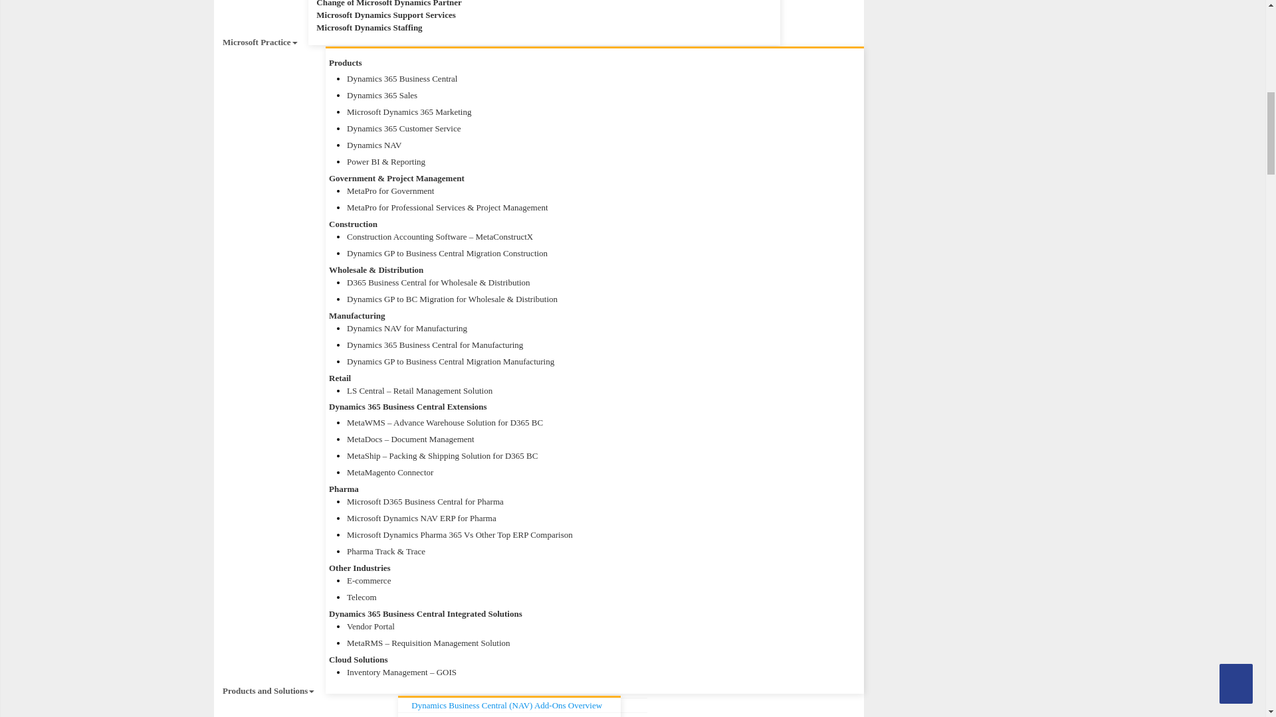 The height and width of the screenshot is (717, 1276). I want to click on Microsoft Practice, so click(260, 42).